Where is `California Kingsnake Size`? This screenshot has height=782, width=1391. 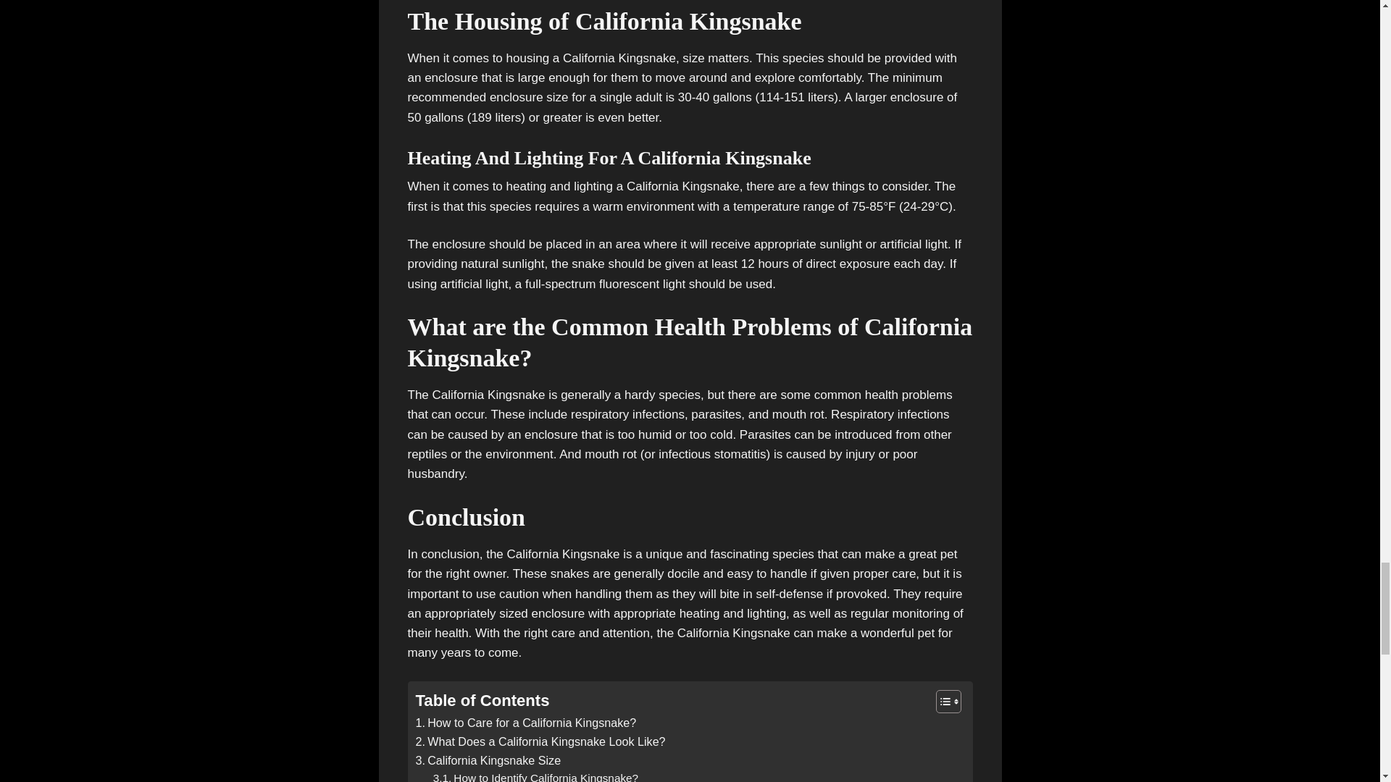
California Kingsnake Size is located at coordinates (488, 760).